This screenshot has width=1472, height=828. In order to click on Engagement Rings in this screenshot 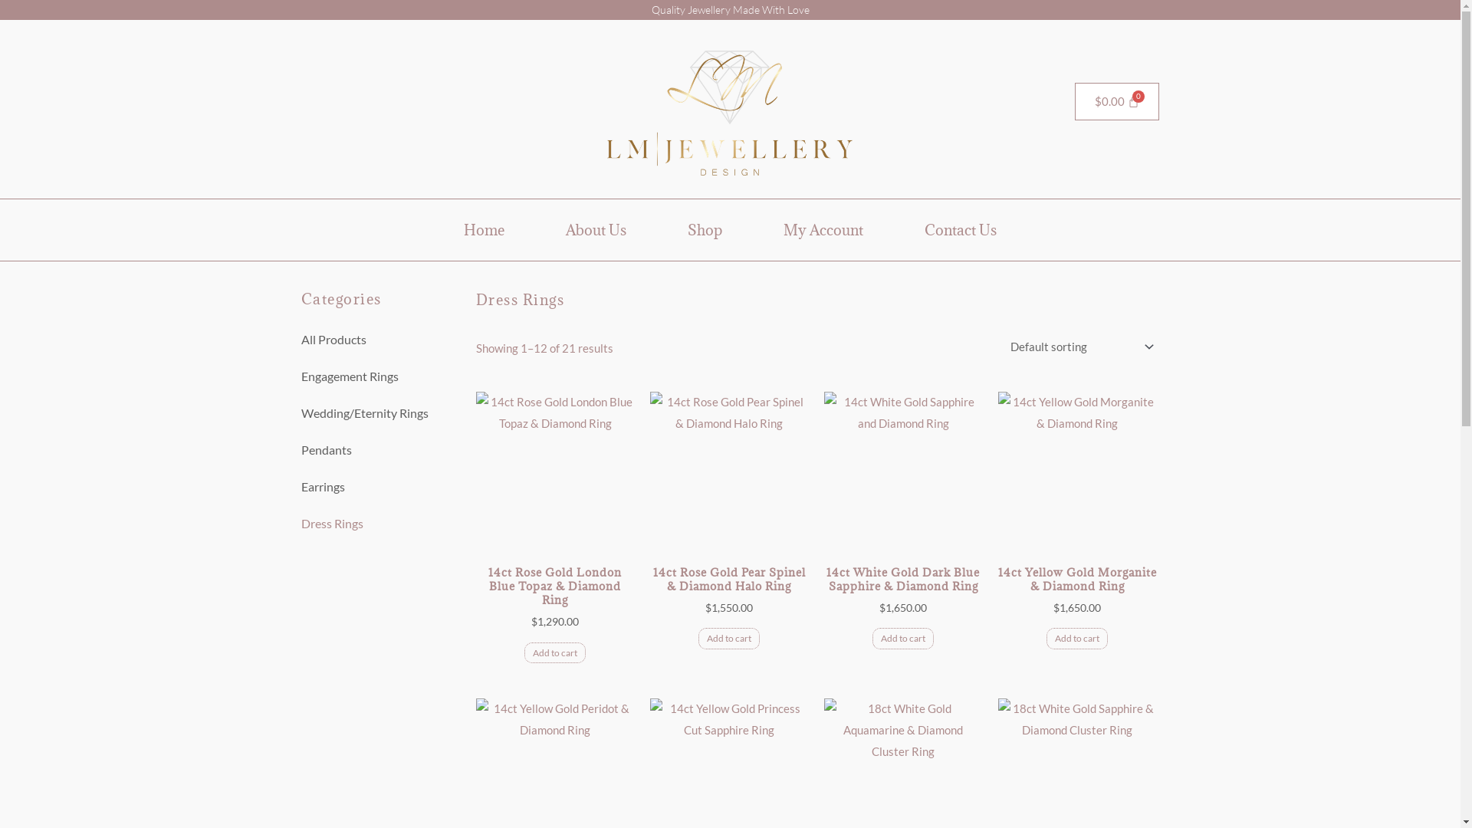, I will do `click(380, 376)`.